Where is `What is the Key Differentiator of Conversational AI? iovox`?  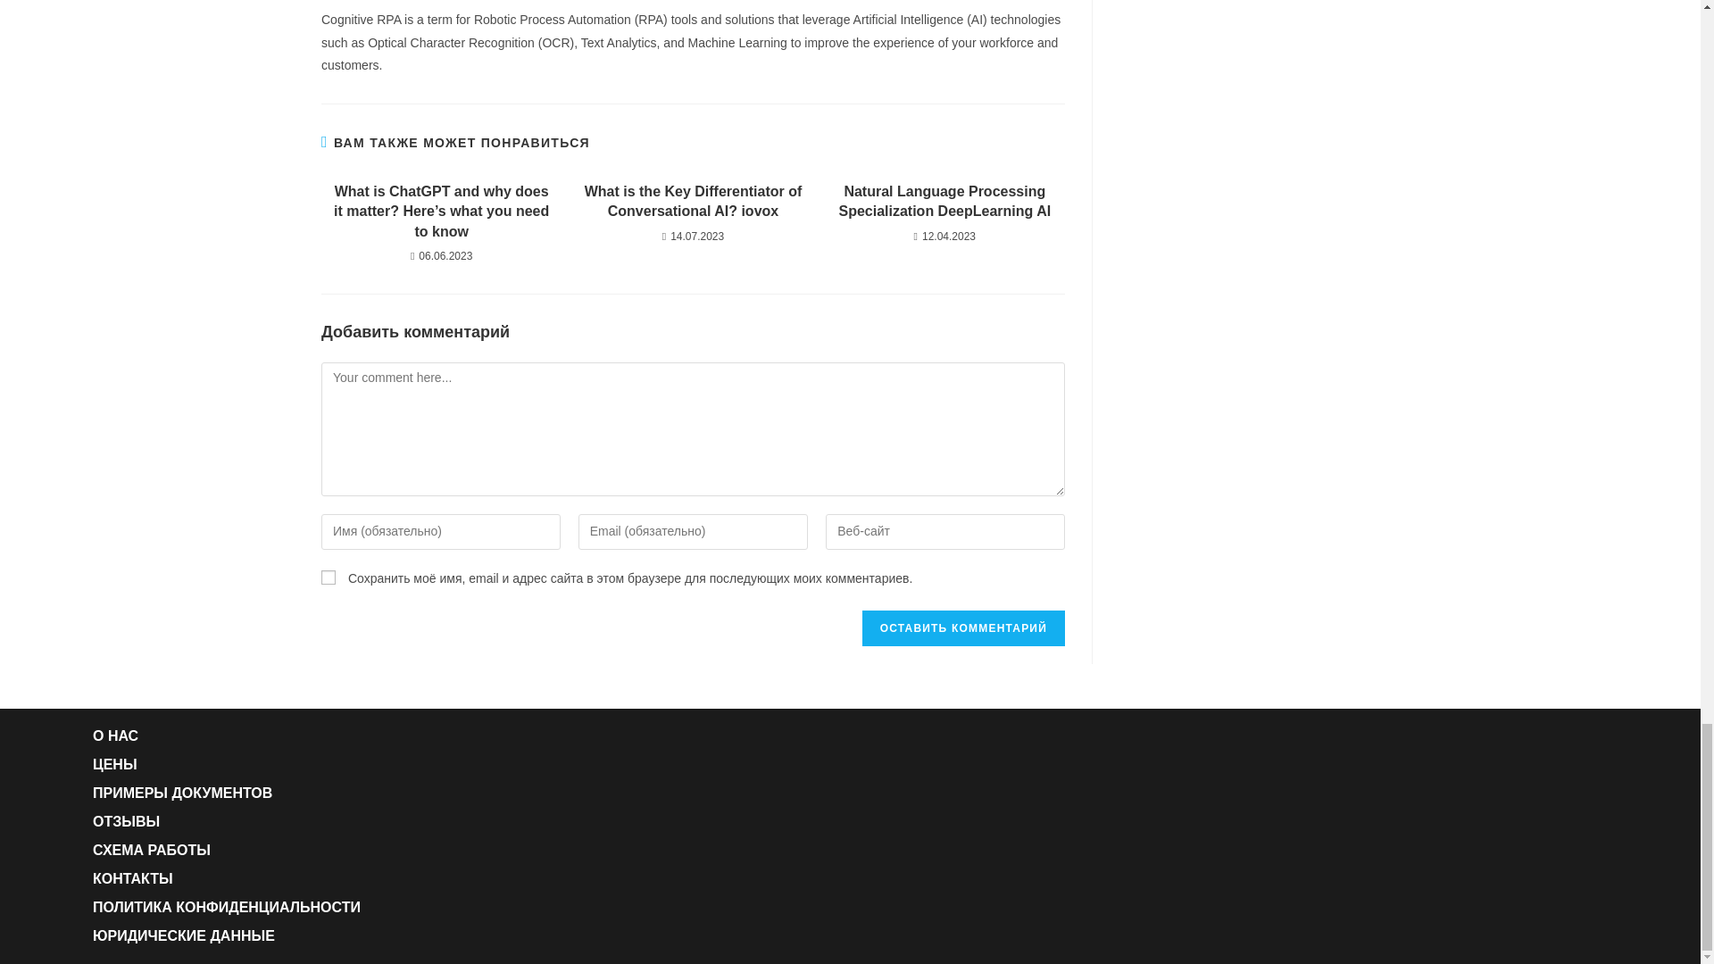
What is the Key Differentiator of Conversational AI? iovox is located at coordinates (693, 202).